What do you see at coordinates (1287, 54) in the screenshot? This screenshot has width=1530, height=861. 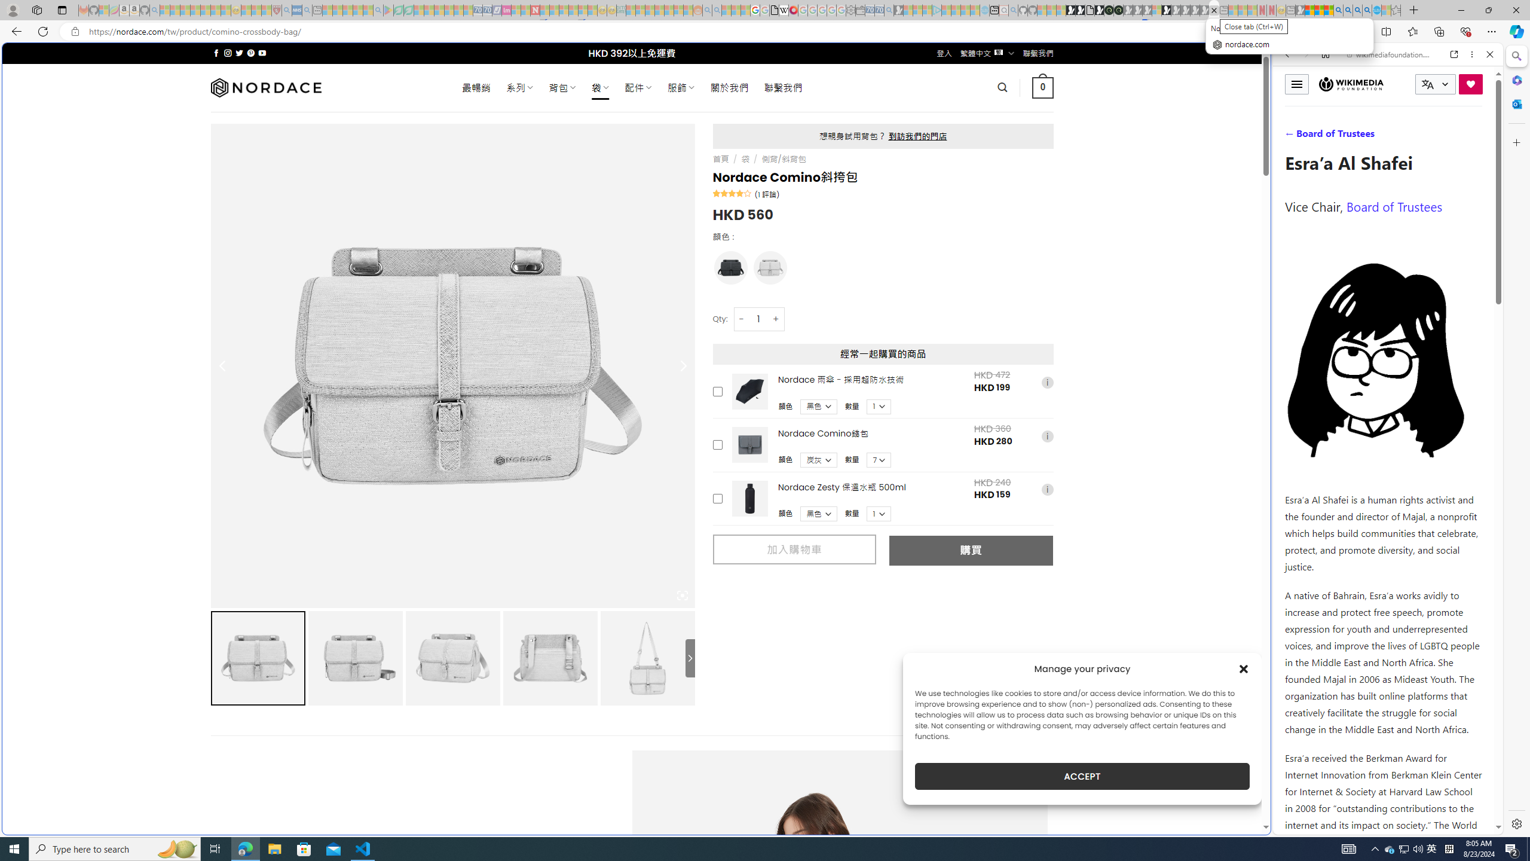 I see `Back` at bounding box center [1287, 54].